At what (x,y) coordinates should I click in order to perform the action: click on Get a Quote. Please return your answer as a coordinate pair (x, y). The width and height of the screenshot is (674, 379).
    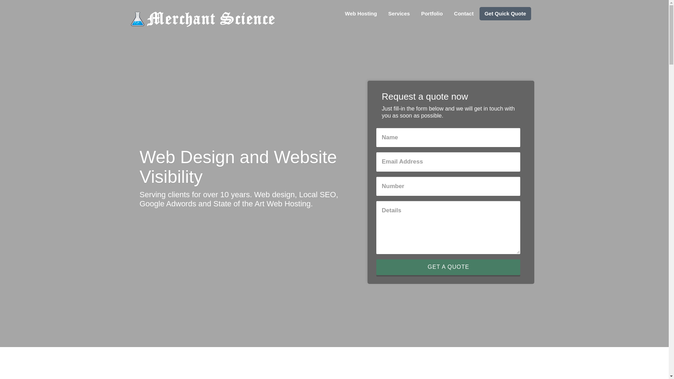
    Looking at the image, I should click on (448, 267).